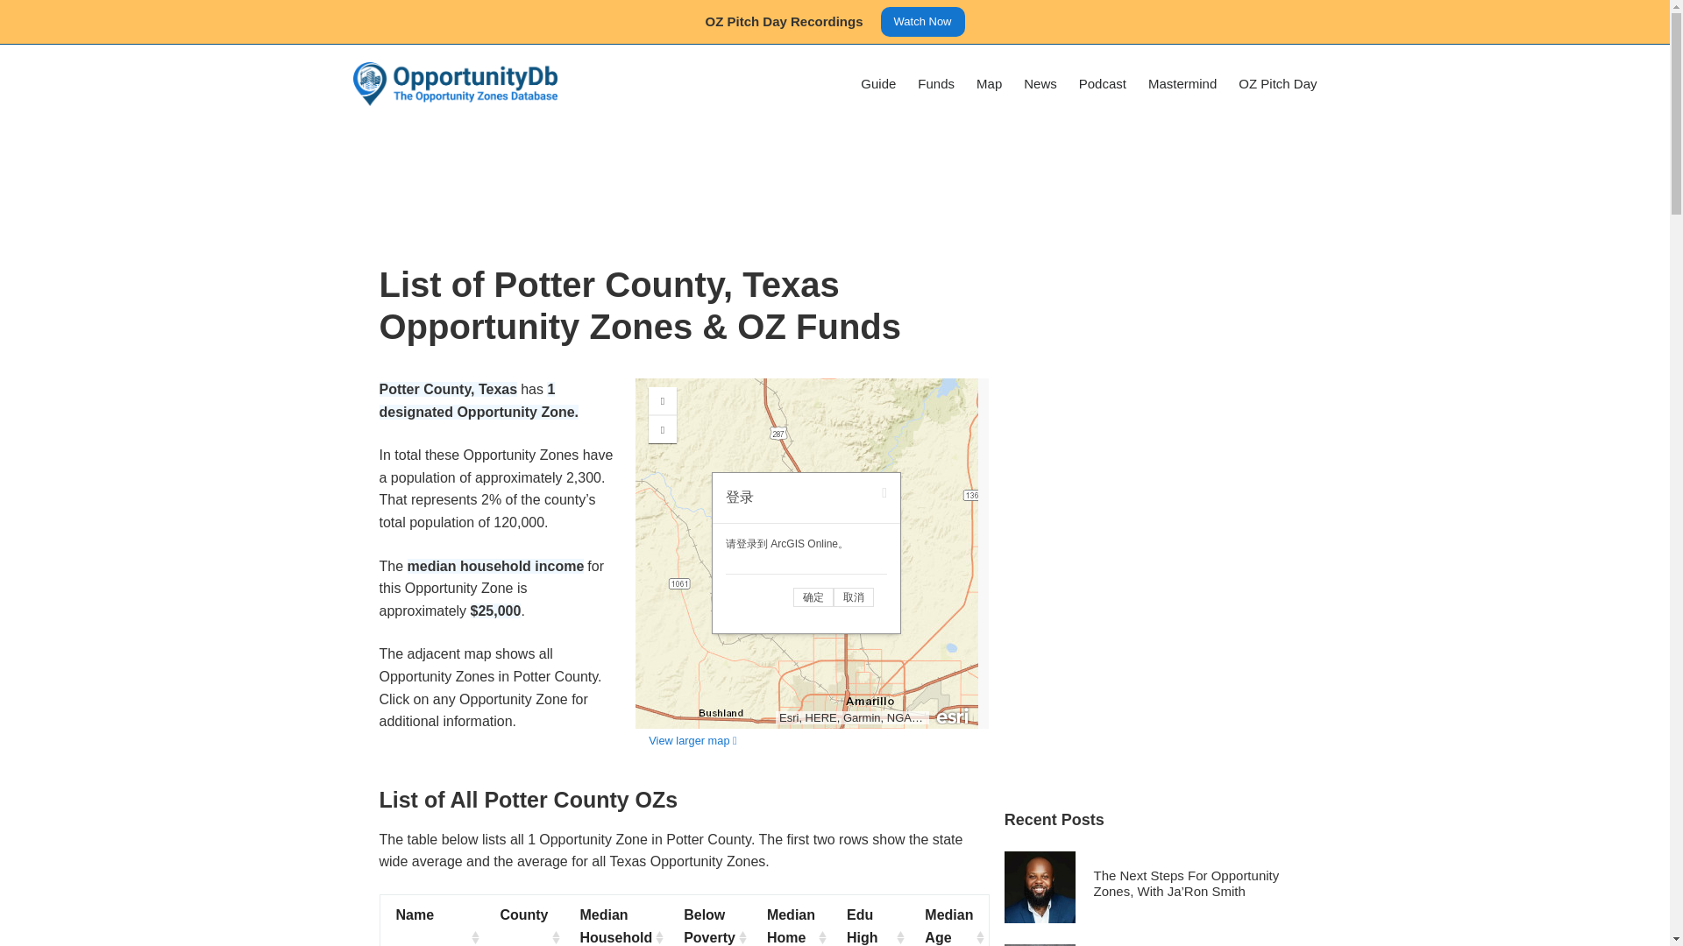 This screenshot has height=946, width=1683. Describe the element at coordinates (989, 84) in the screenshot. I see `Map` at that location.